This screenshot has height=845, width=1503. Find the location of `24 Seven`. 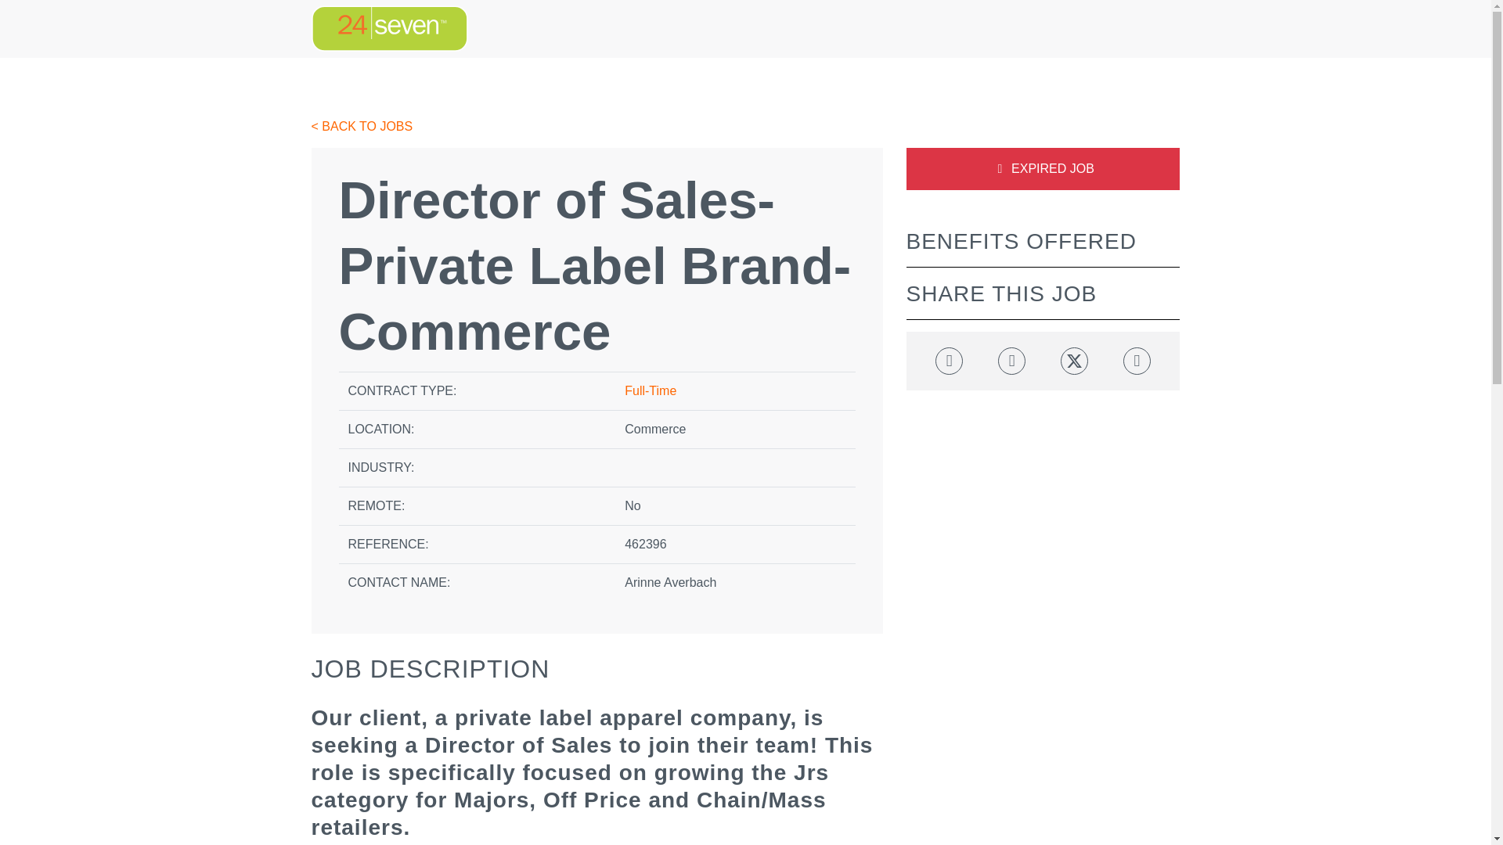

24 Seven is located at coordinates (389, 28).